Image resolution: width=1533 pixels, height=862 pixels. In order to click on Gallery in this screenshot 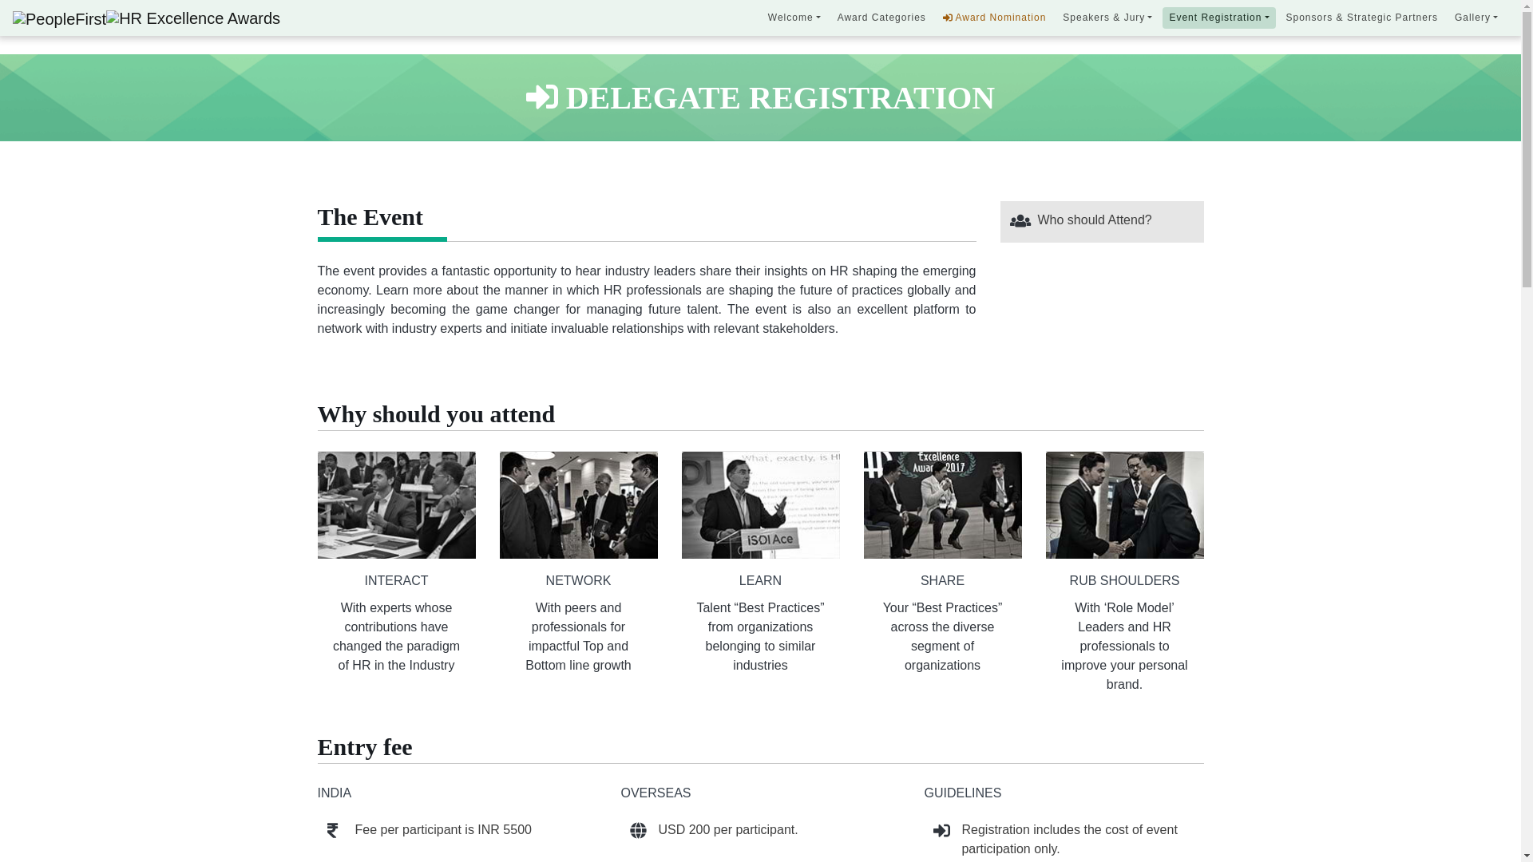, I will do `click(1476, 18)`.